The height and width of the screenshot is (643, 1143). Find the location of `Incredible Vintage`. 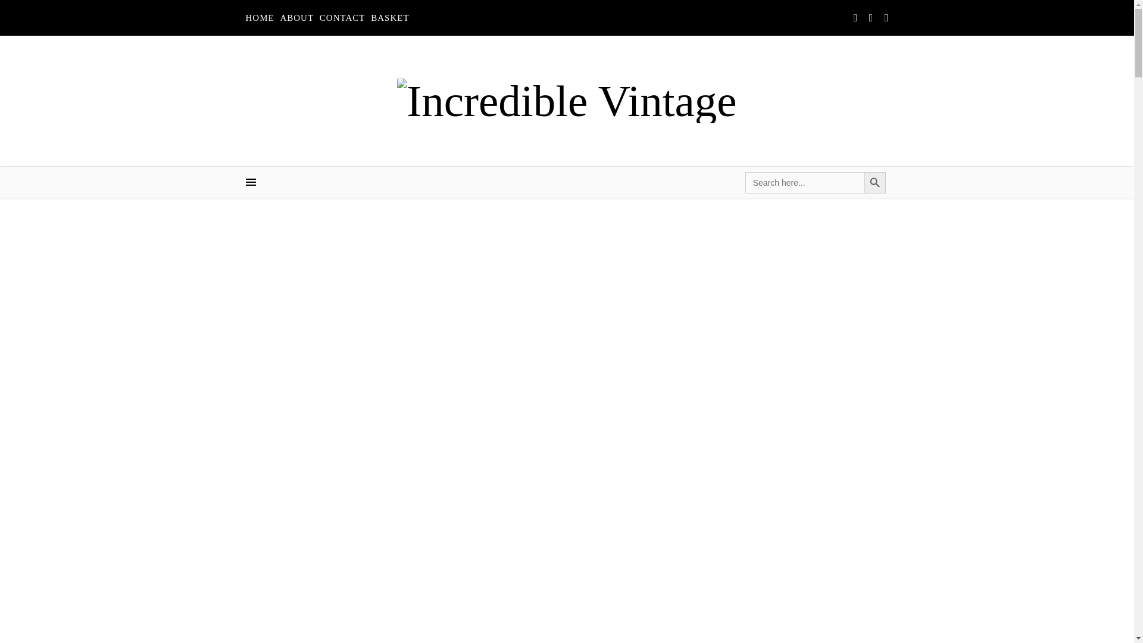

Incredible Vintage is located at coordinates (566, 101).